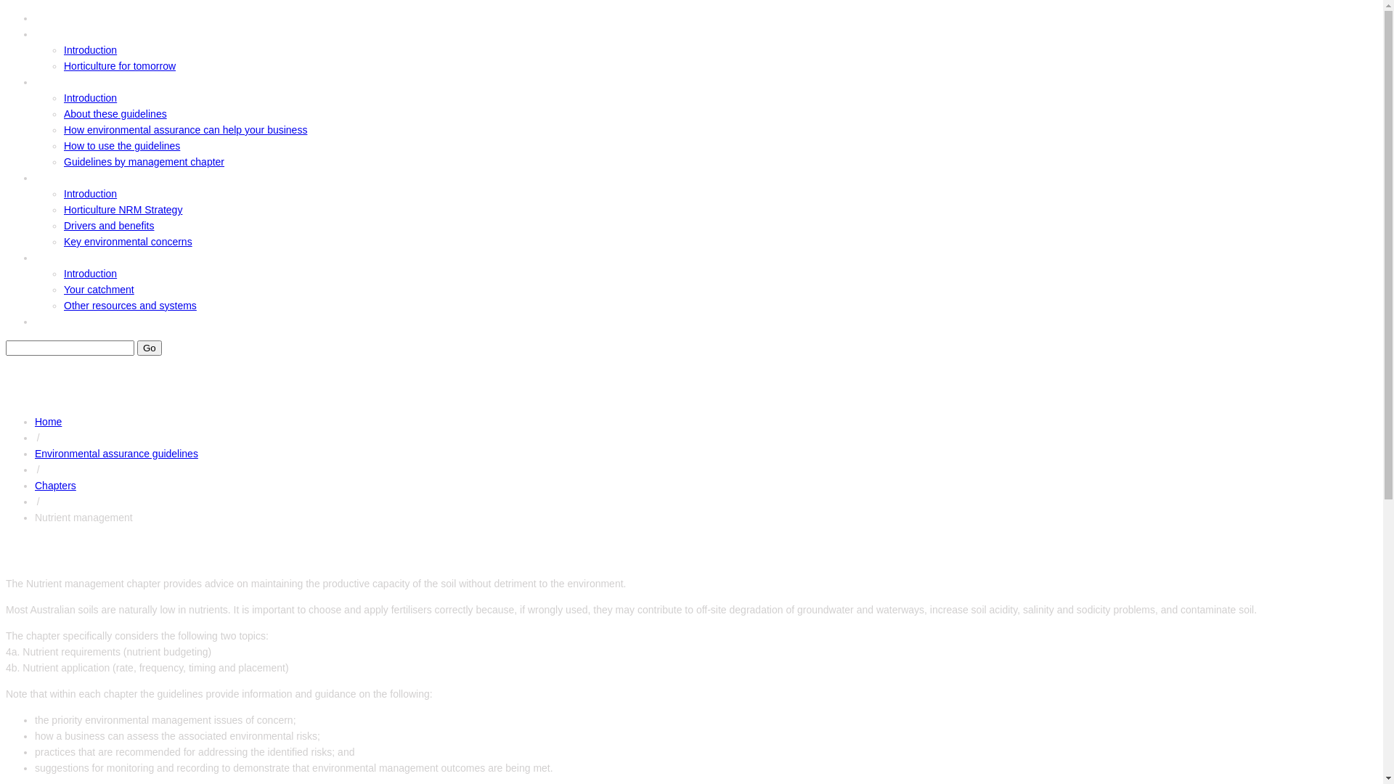 The width and height of the screenshot is (1394, 784). Describe the element at coordinates (123, 210) in the screenshot. I see `Horticulture NRM Strategy` at that location.